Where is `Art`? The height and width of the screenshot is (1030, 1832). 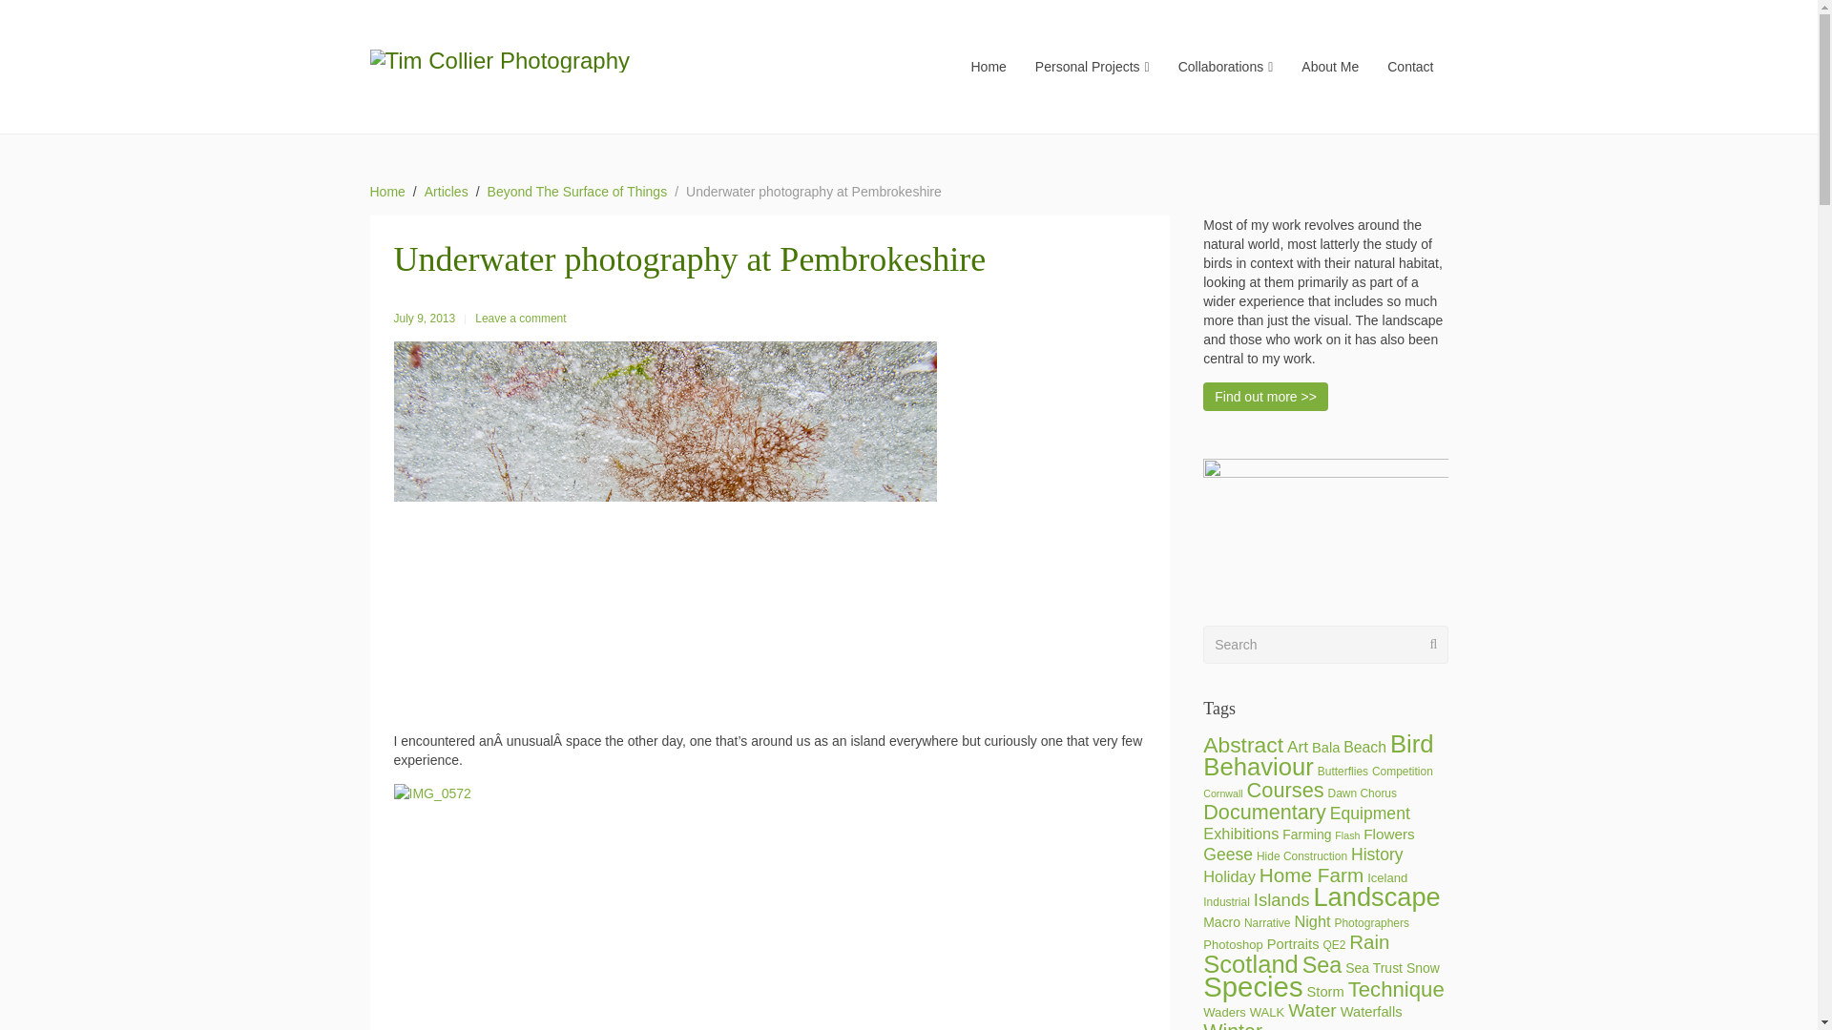
Art is located at coordinates (1298, 746).